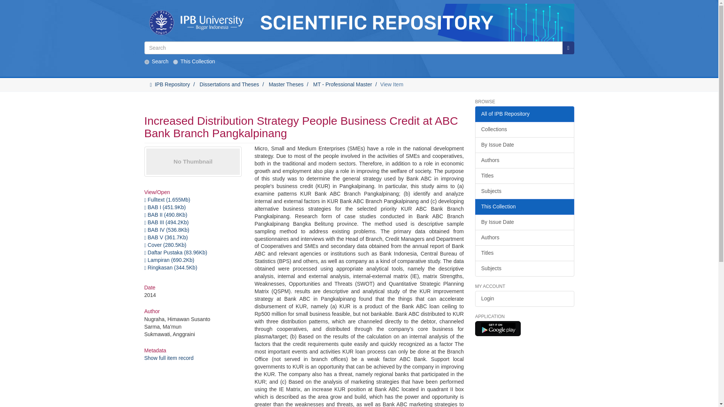 Image resolution: width=724 pixels, height=407 pixels. What do you see at coordinates (524, 130) in the screenshot?
I see `Collections` at bounding box center [524, 130].